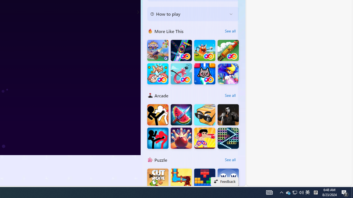 The width and height of the screenshot is (353, 198). What do you see at coordinates (158, 138) in the screenshot?
I see `Stickman fighter : Epic battle` at bounding box center [158, 138].